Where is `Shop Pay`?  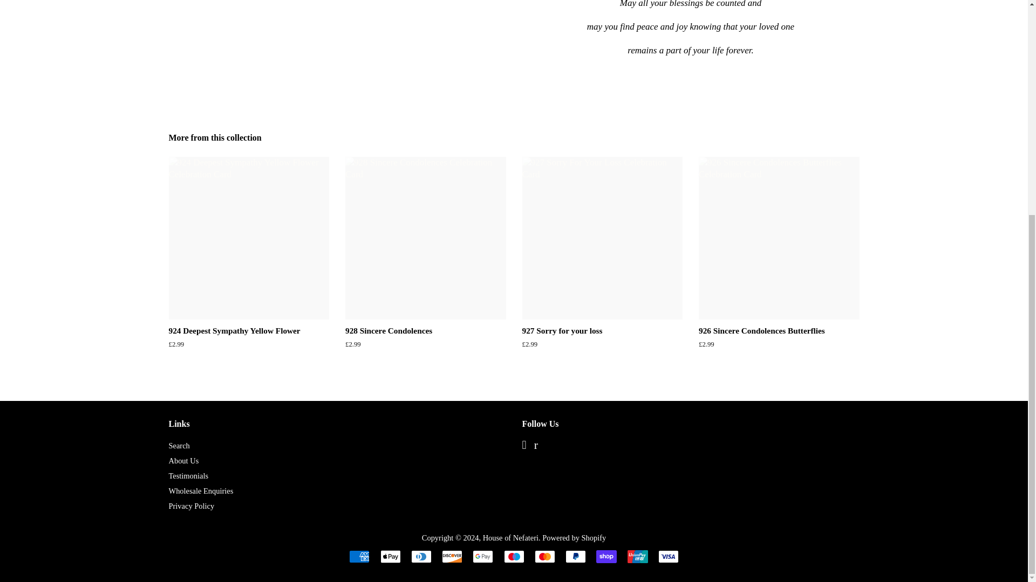 Shop Pay is located at coordinates (606, 556).